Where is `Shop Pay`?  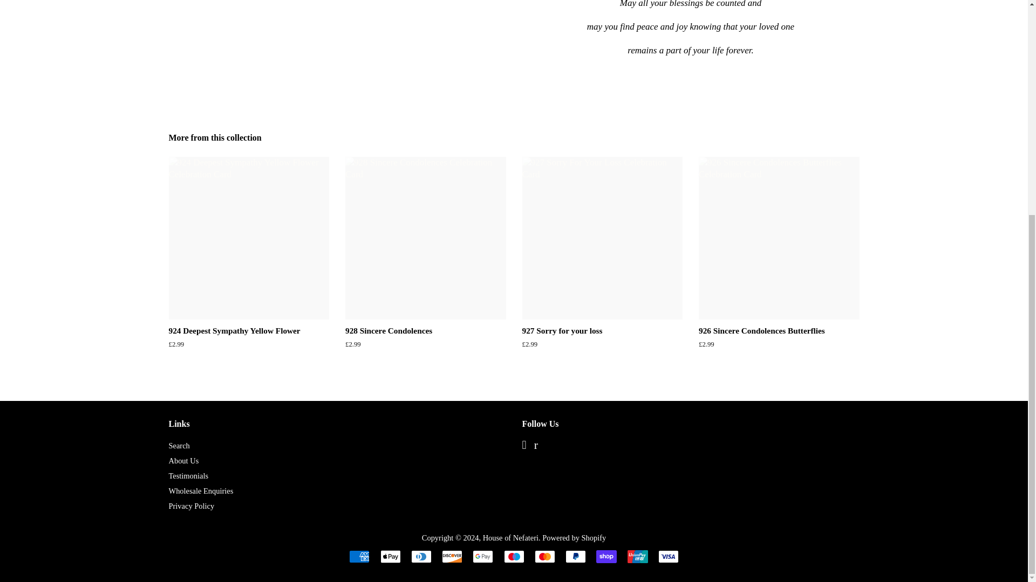 Shop Pay is located at coordinates (606, 556).